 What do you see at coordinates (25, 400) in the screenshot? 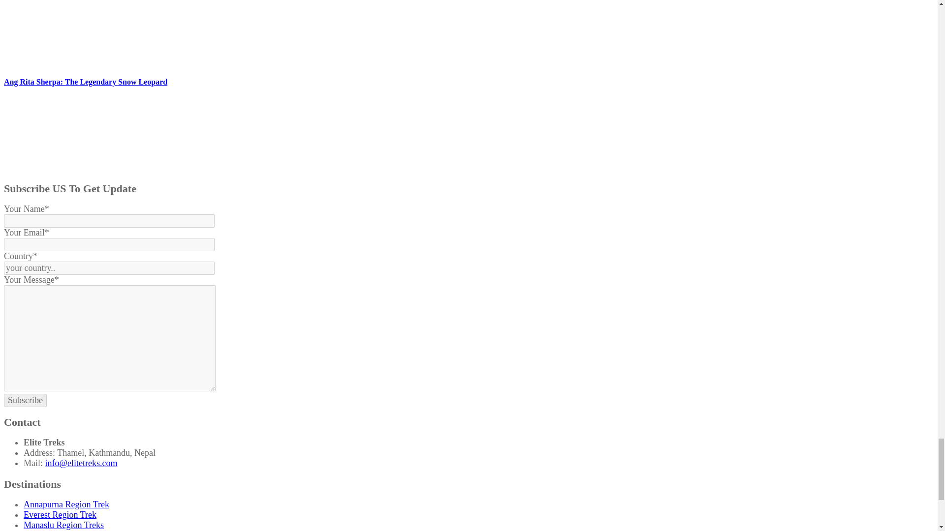
I see `Subscribe` at bounding box center [25, 400].